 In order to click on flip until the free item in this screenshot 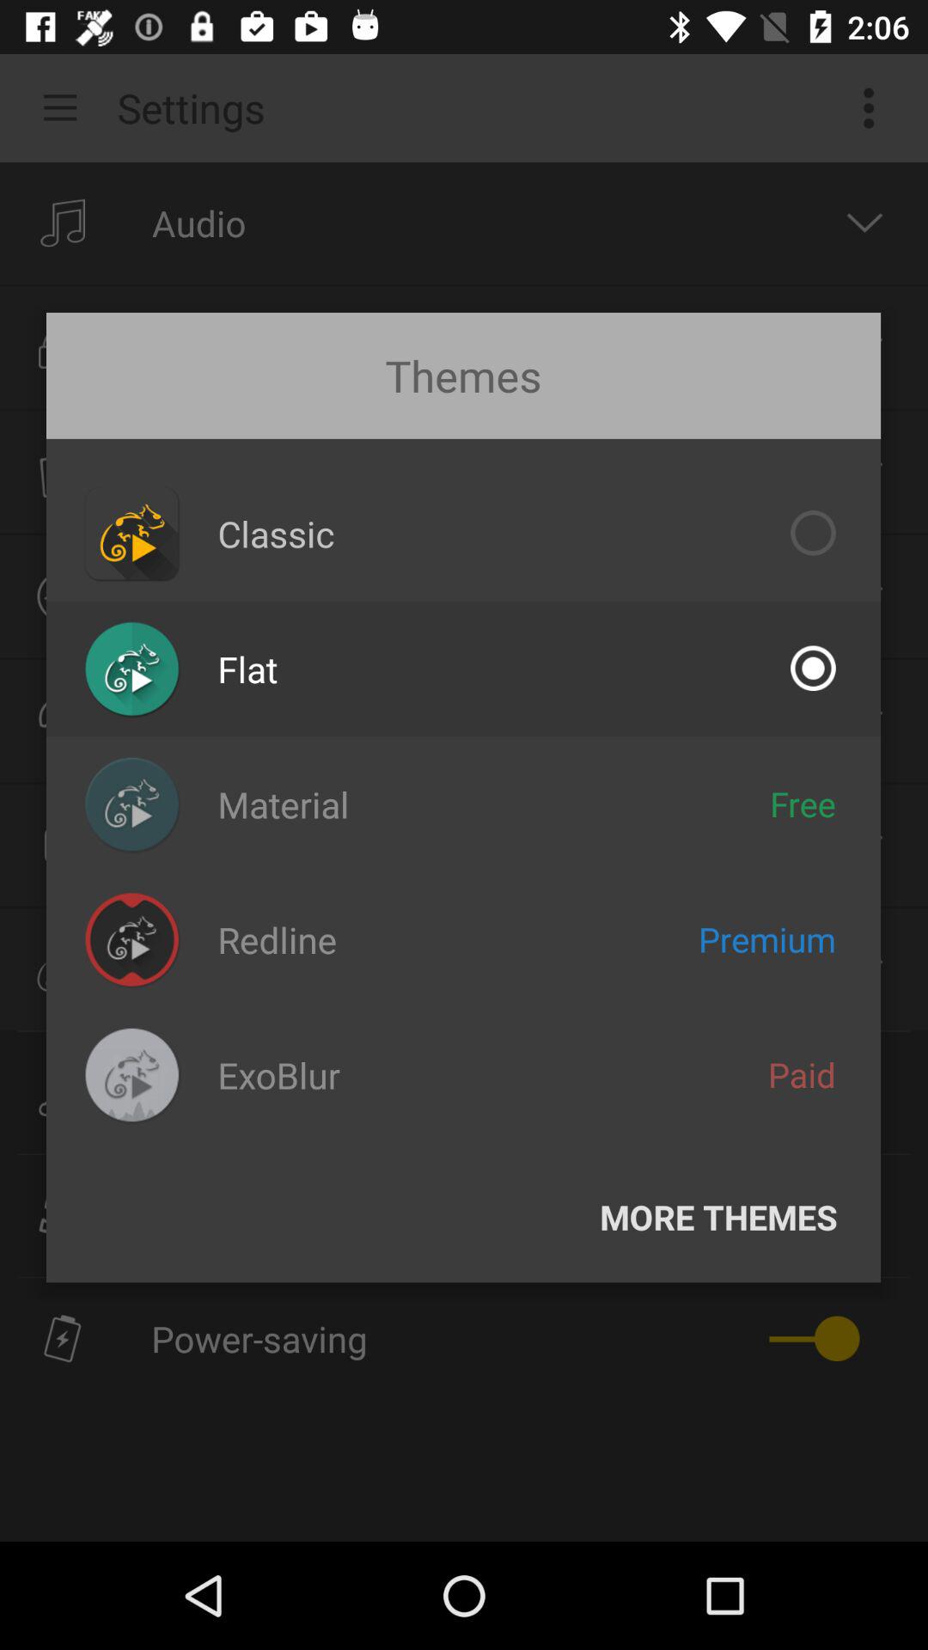, I will do `click(803, 804)`.